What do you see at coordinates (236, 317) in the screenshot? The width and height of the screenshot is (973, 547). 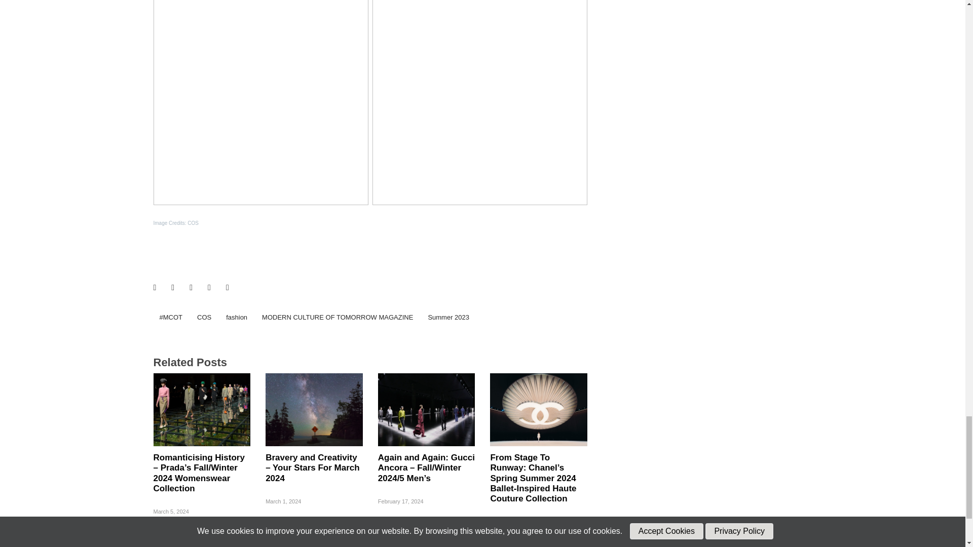 I see `fashion` at bounding box center [236, 317].